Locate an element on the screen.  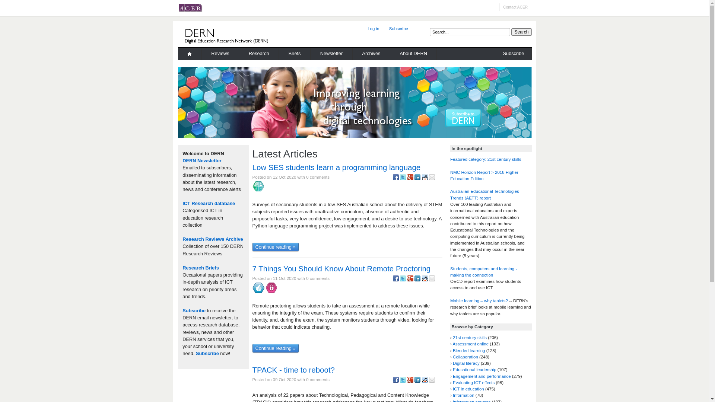
Google+ is located at coordinates (410, 280).